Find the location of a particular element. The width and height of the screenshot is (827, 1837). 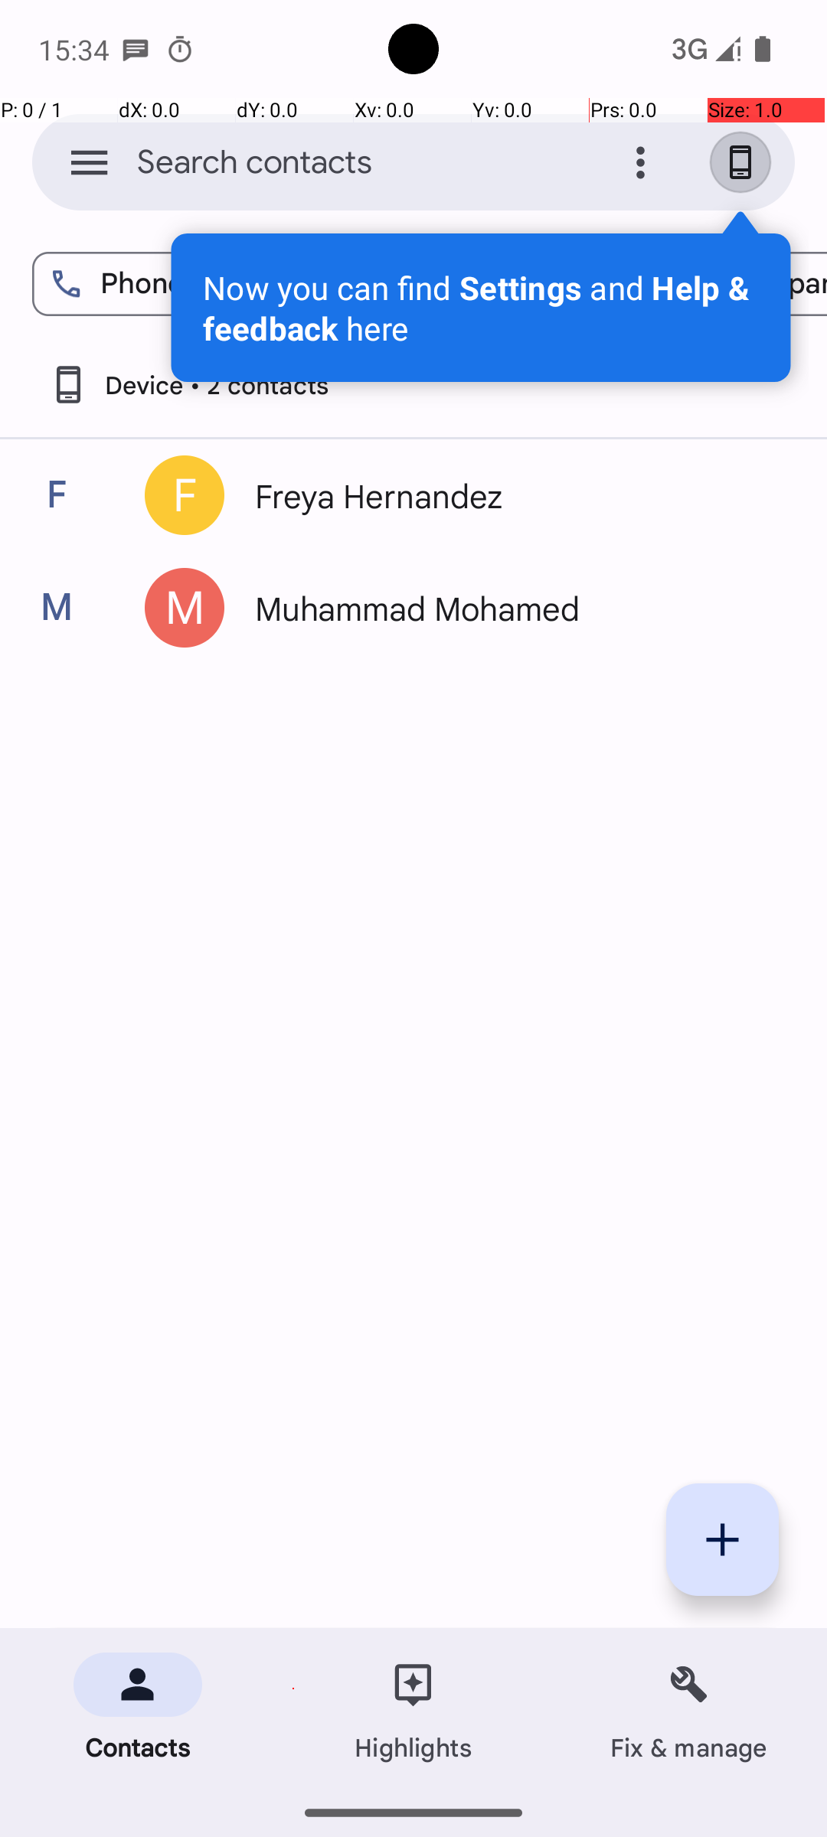

Muhammad Mohamed is located at coordinates (508, 608).